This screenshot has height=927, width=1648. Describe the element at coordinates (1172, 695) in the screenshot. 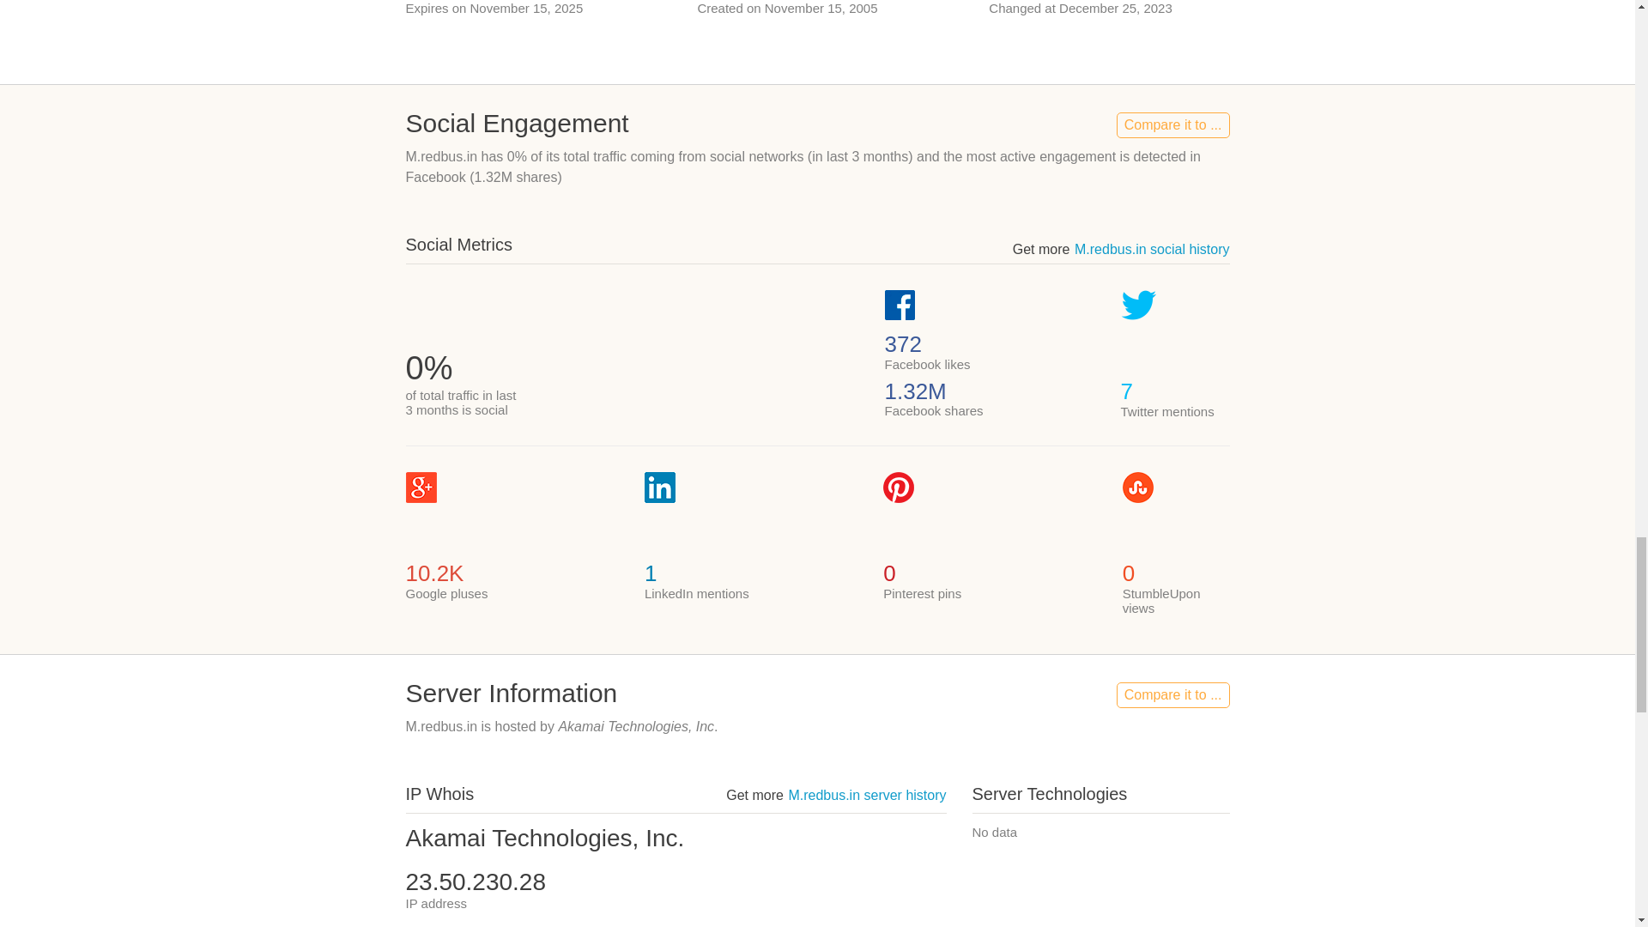

I see `Compare it to ...` at that location.